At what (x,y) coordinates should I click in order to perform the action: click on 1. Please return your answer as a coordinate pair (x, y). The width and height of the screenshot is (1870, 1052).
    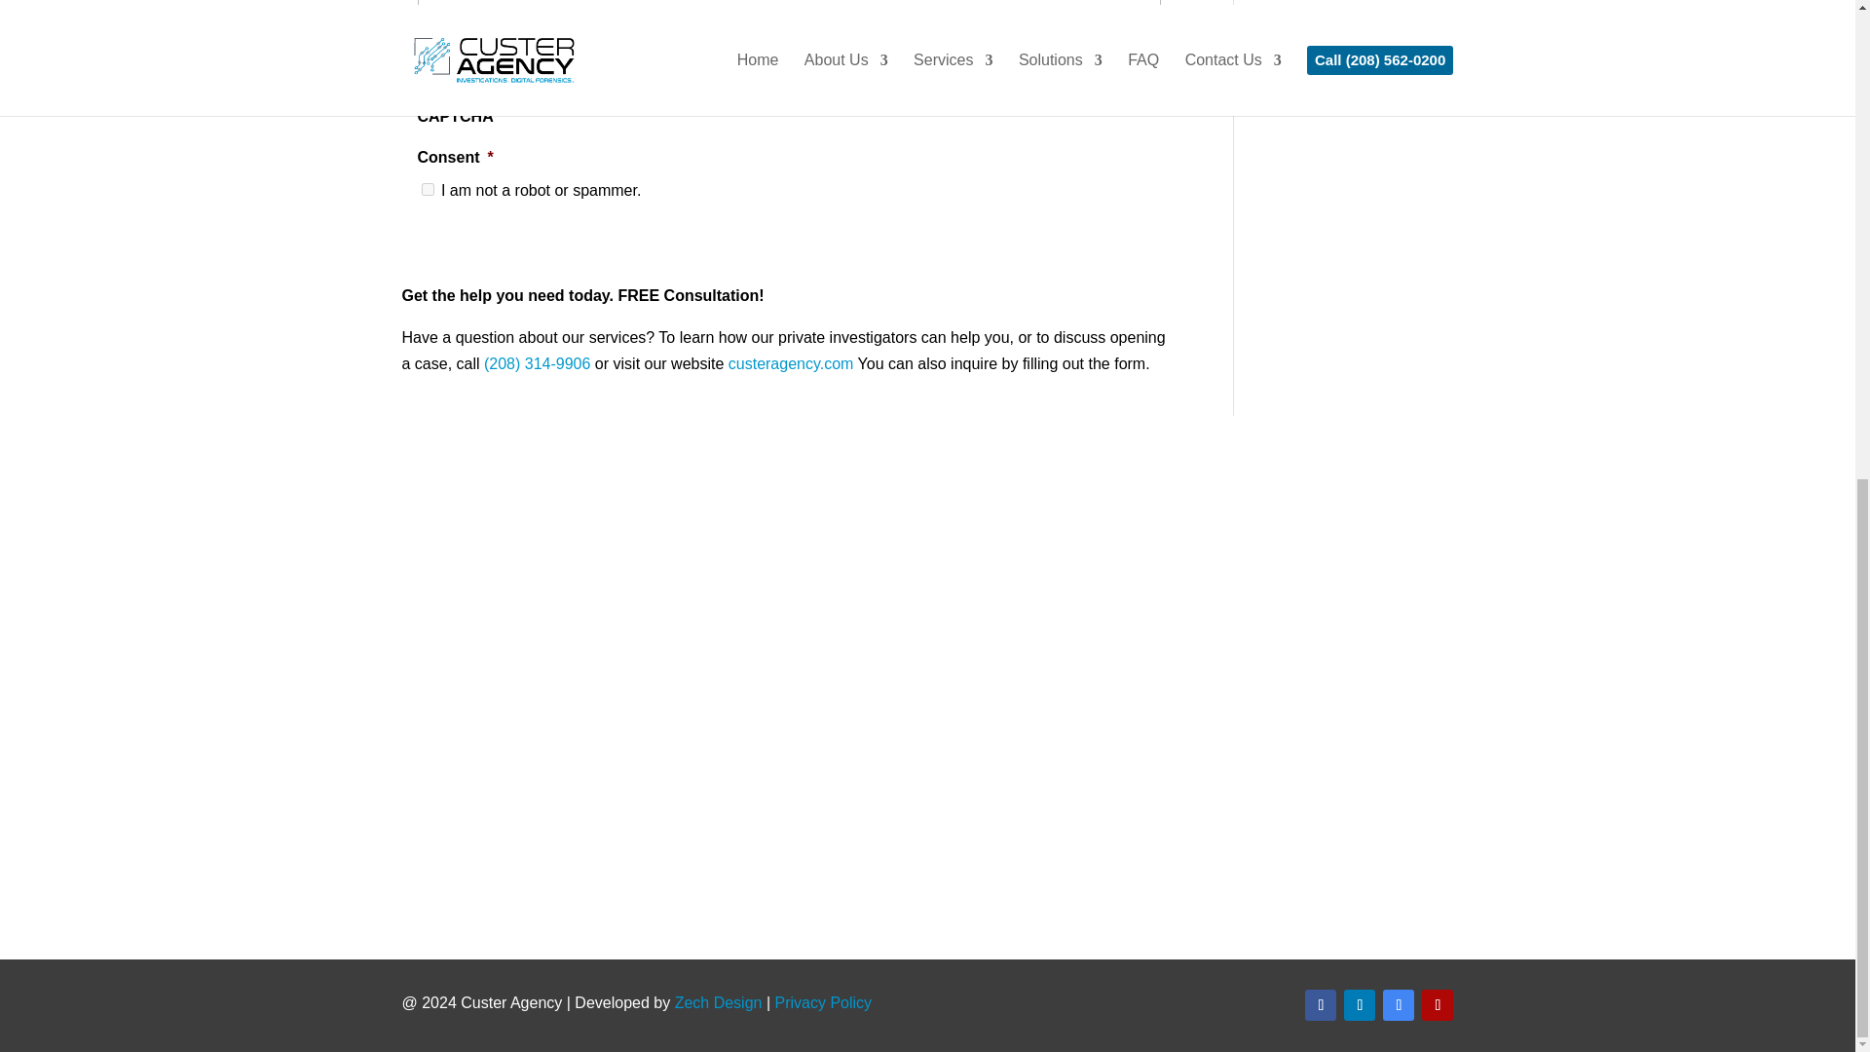
    Looking at the image, I should click on (427, 189).